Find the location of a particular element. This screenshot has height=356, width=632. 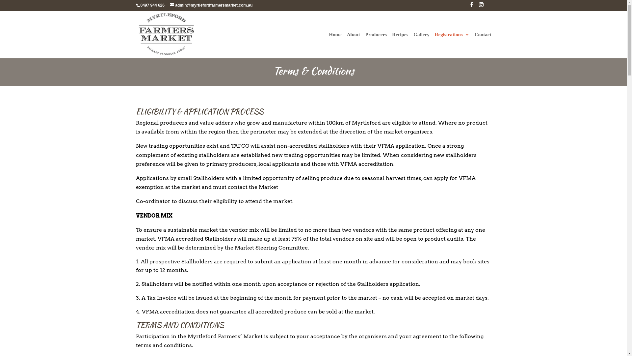

Recipes is located at coordinates (400, 45).